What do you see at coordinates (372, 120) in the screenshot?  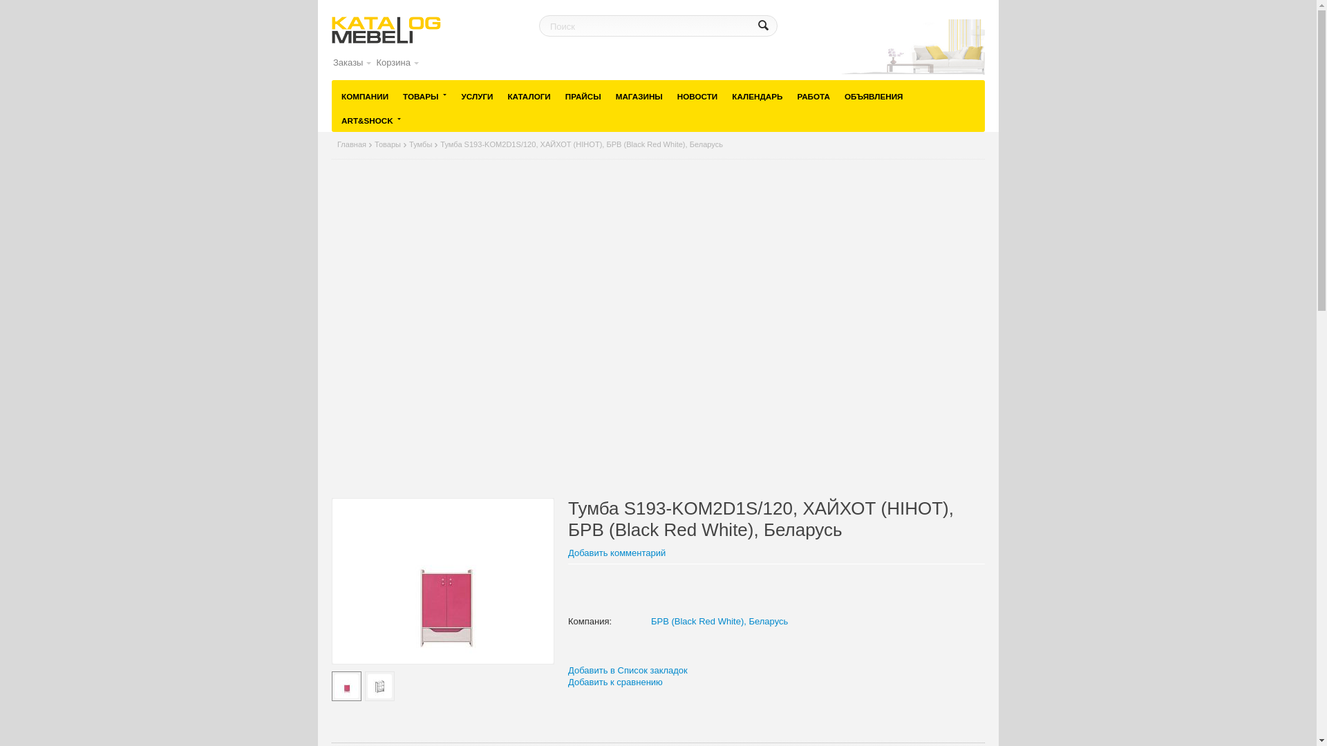 I see `ART&SHOCK` at bounding box center [372, 120].